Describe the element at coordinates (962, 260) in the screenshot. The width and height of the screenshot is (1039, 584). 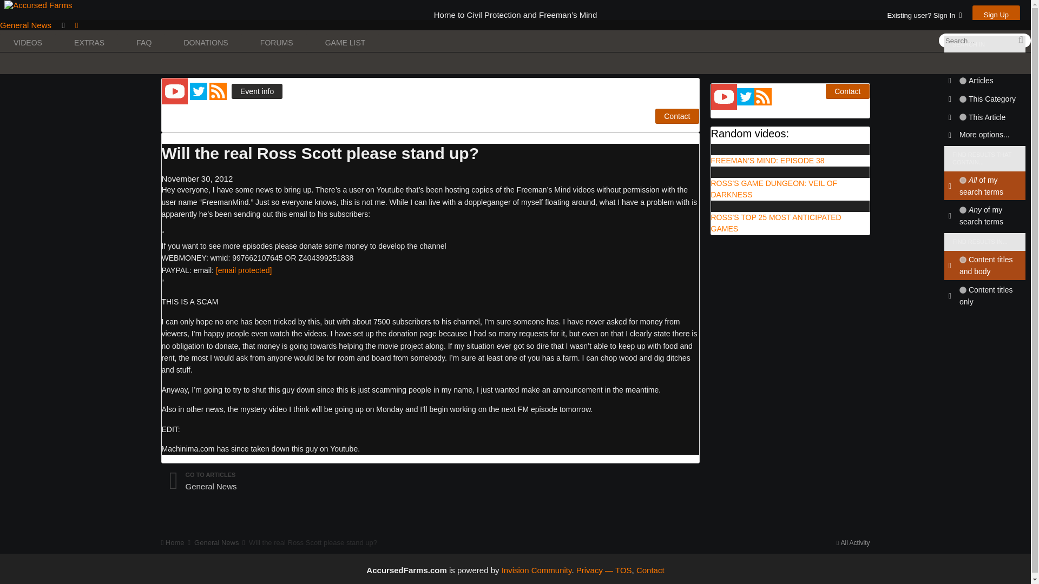
I see `all` at that location.